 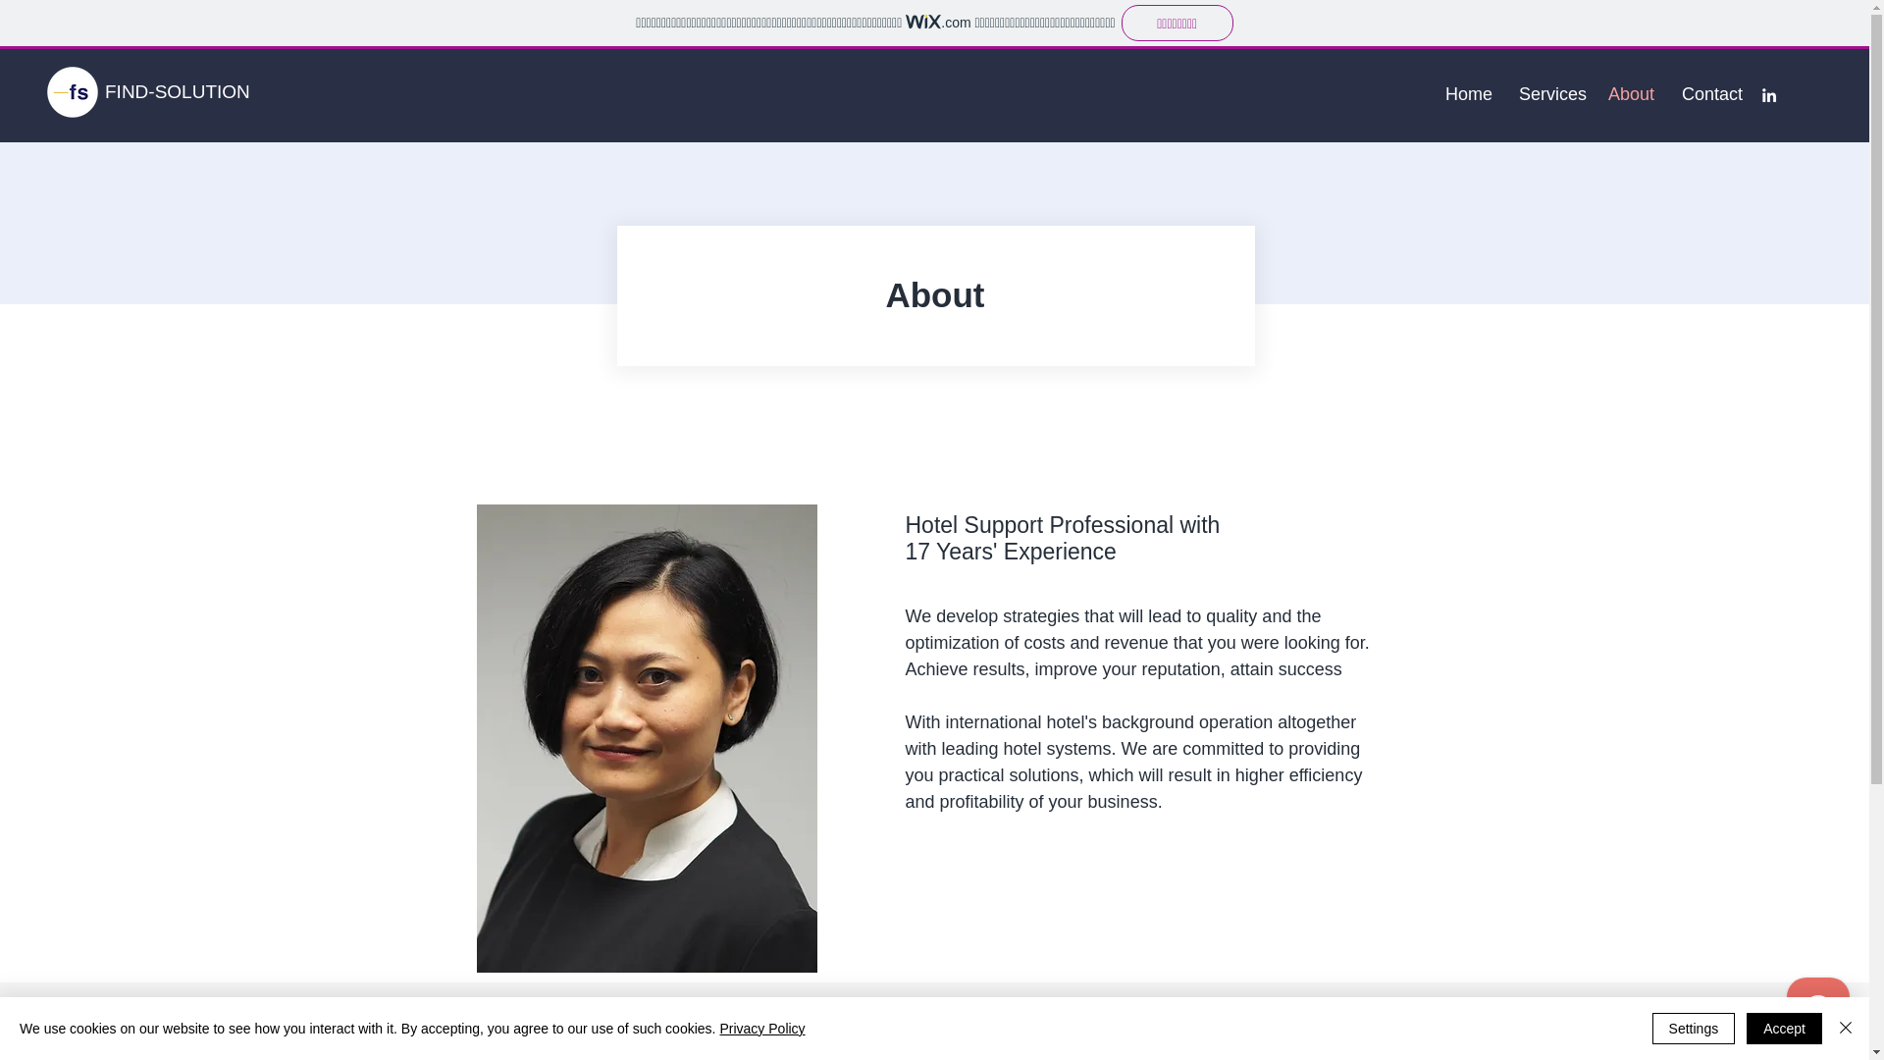 I want to click on Home, so click(x=1466, y=94).